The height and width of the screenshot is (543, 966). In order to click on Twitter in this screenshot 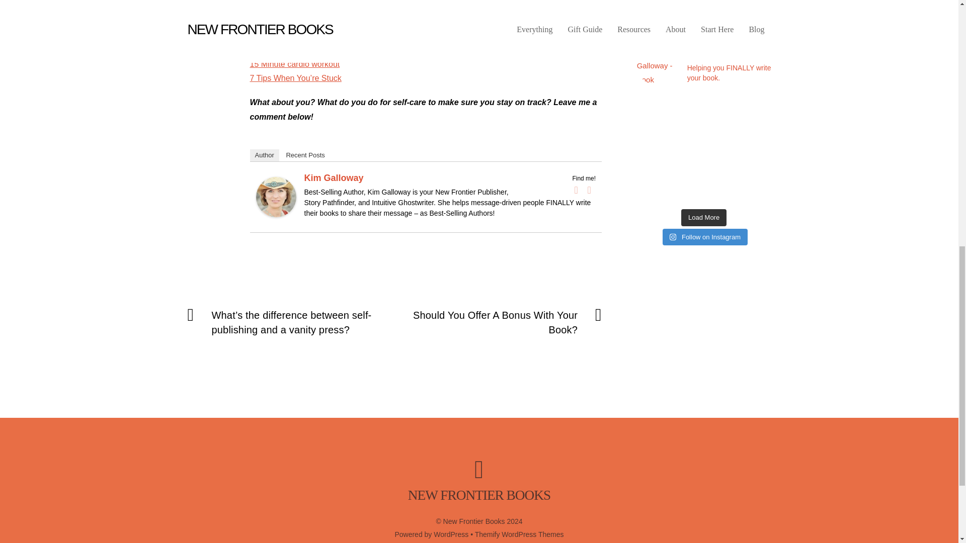, I will do `click(589, 190)`.